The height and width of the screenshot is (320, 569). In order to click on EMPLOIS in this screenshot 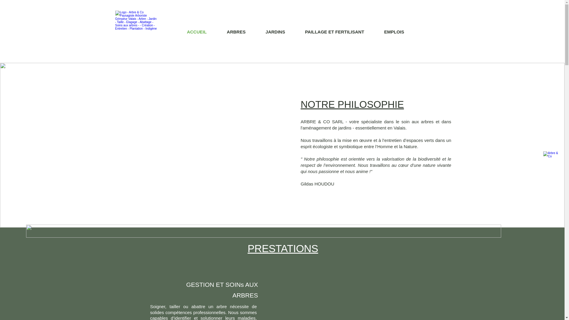, I will do `click(394, 32)`.